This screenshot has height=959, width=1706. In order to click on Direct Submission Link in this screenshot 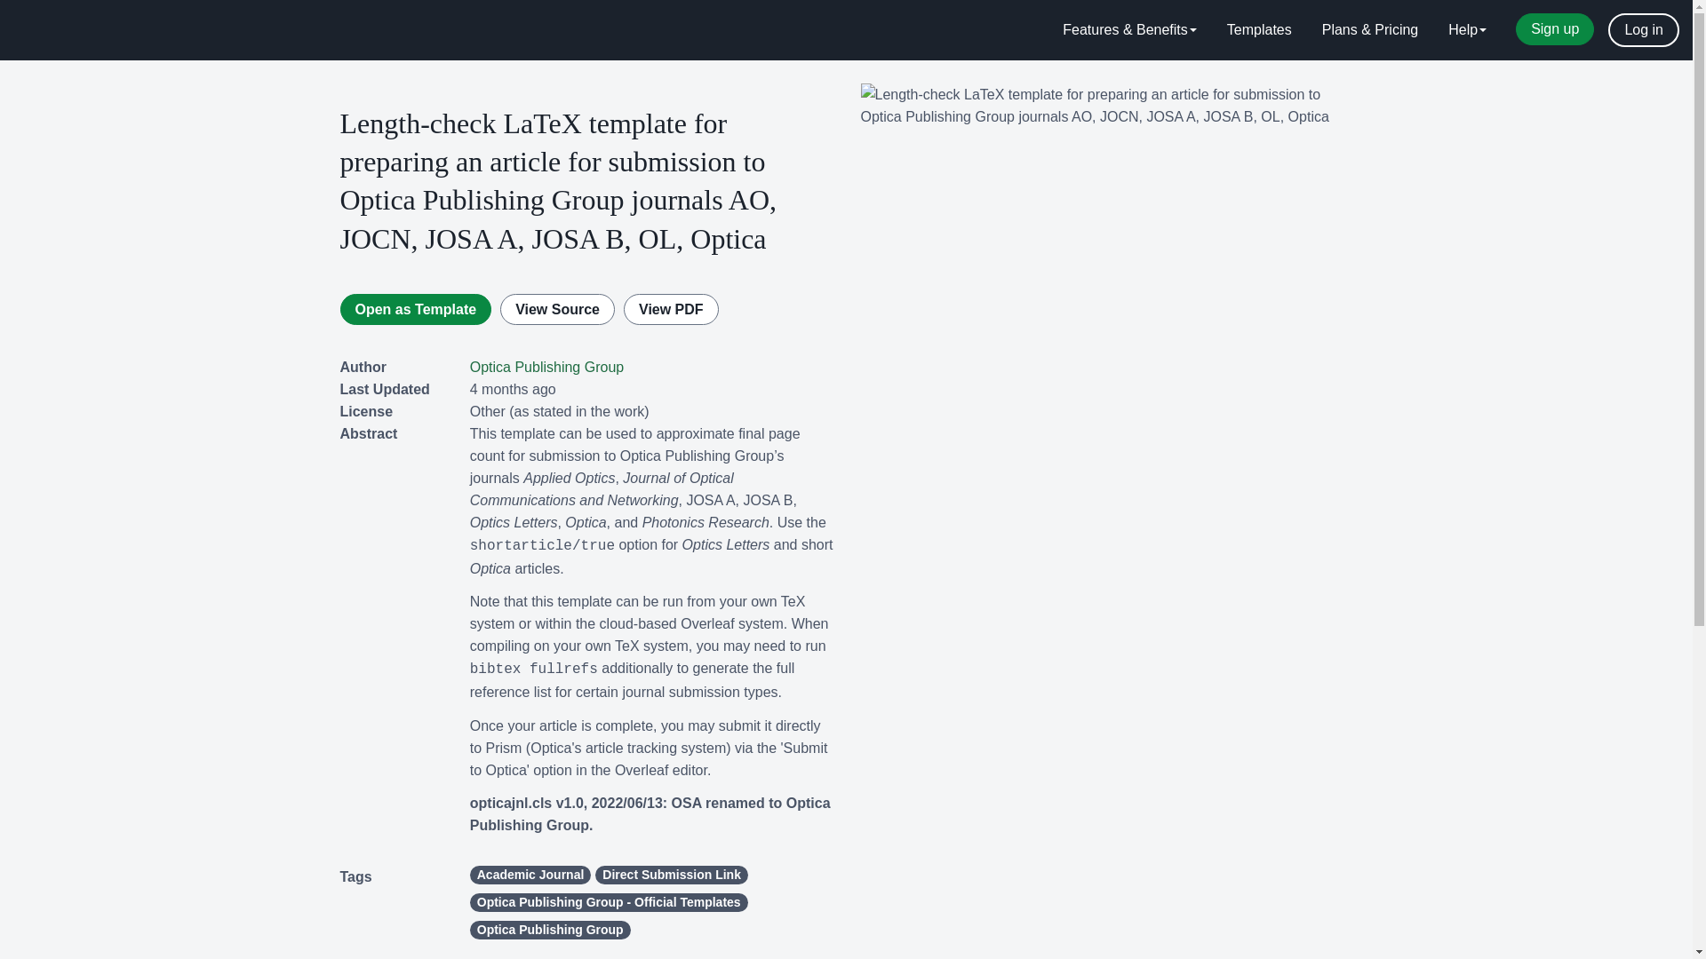, I will do `click(672, 875)`.